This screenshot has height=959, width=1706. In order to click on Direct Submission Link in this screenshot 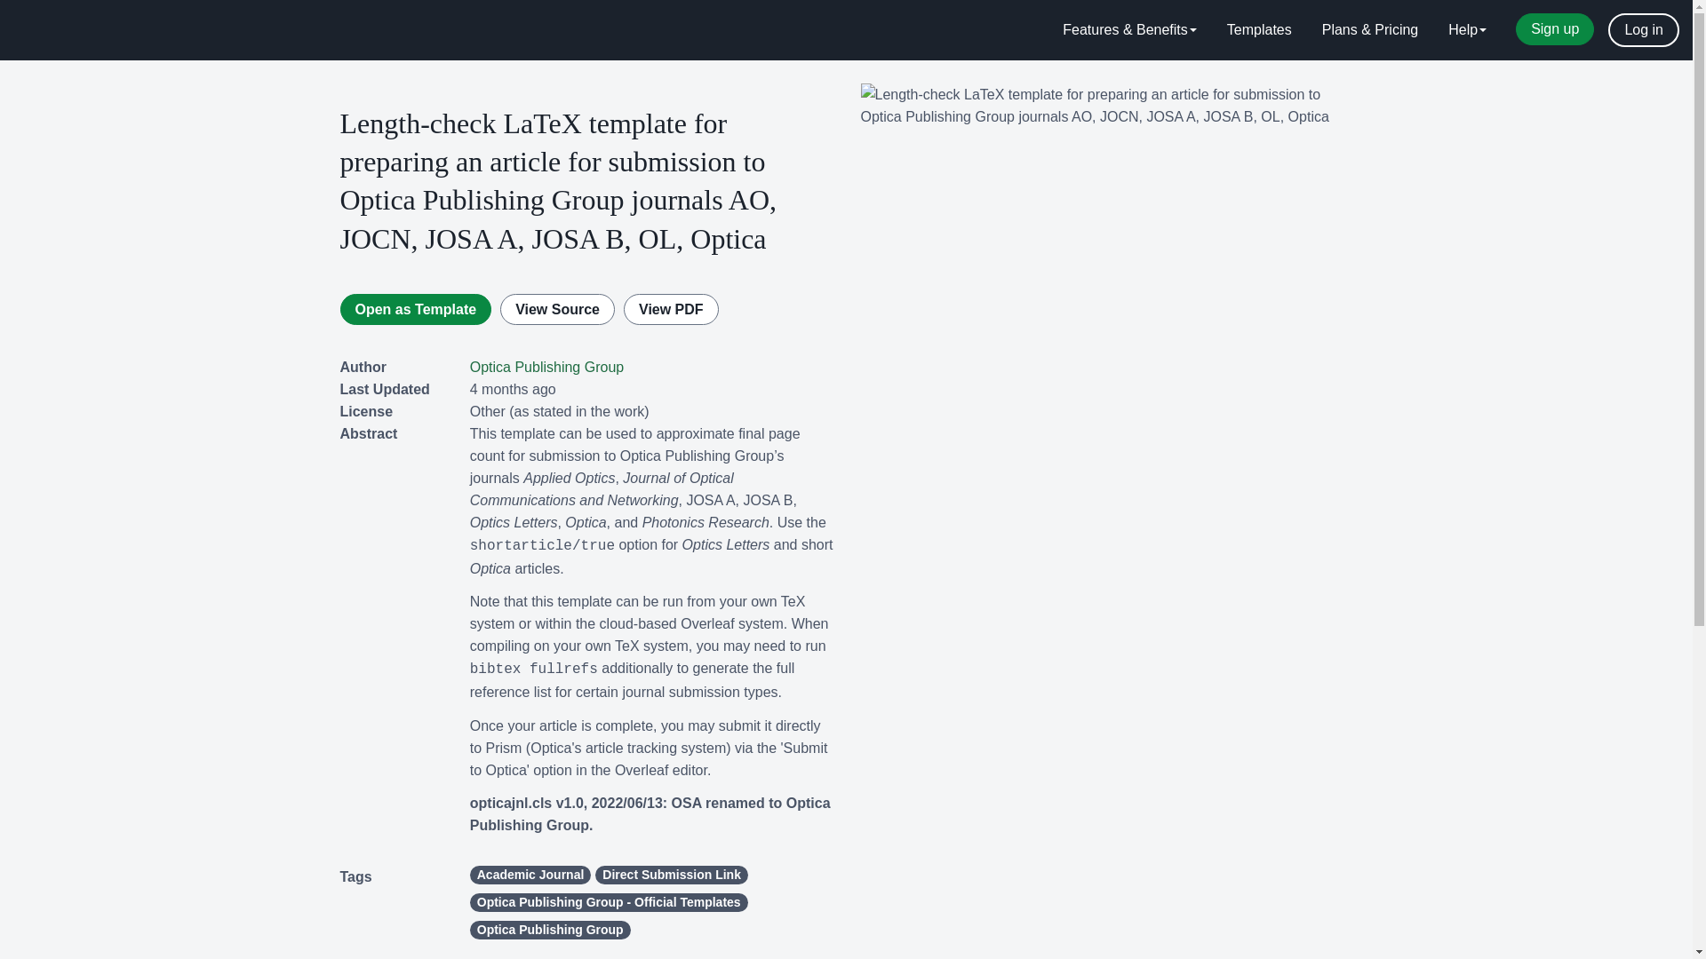, I will do `click(672, 875)`.